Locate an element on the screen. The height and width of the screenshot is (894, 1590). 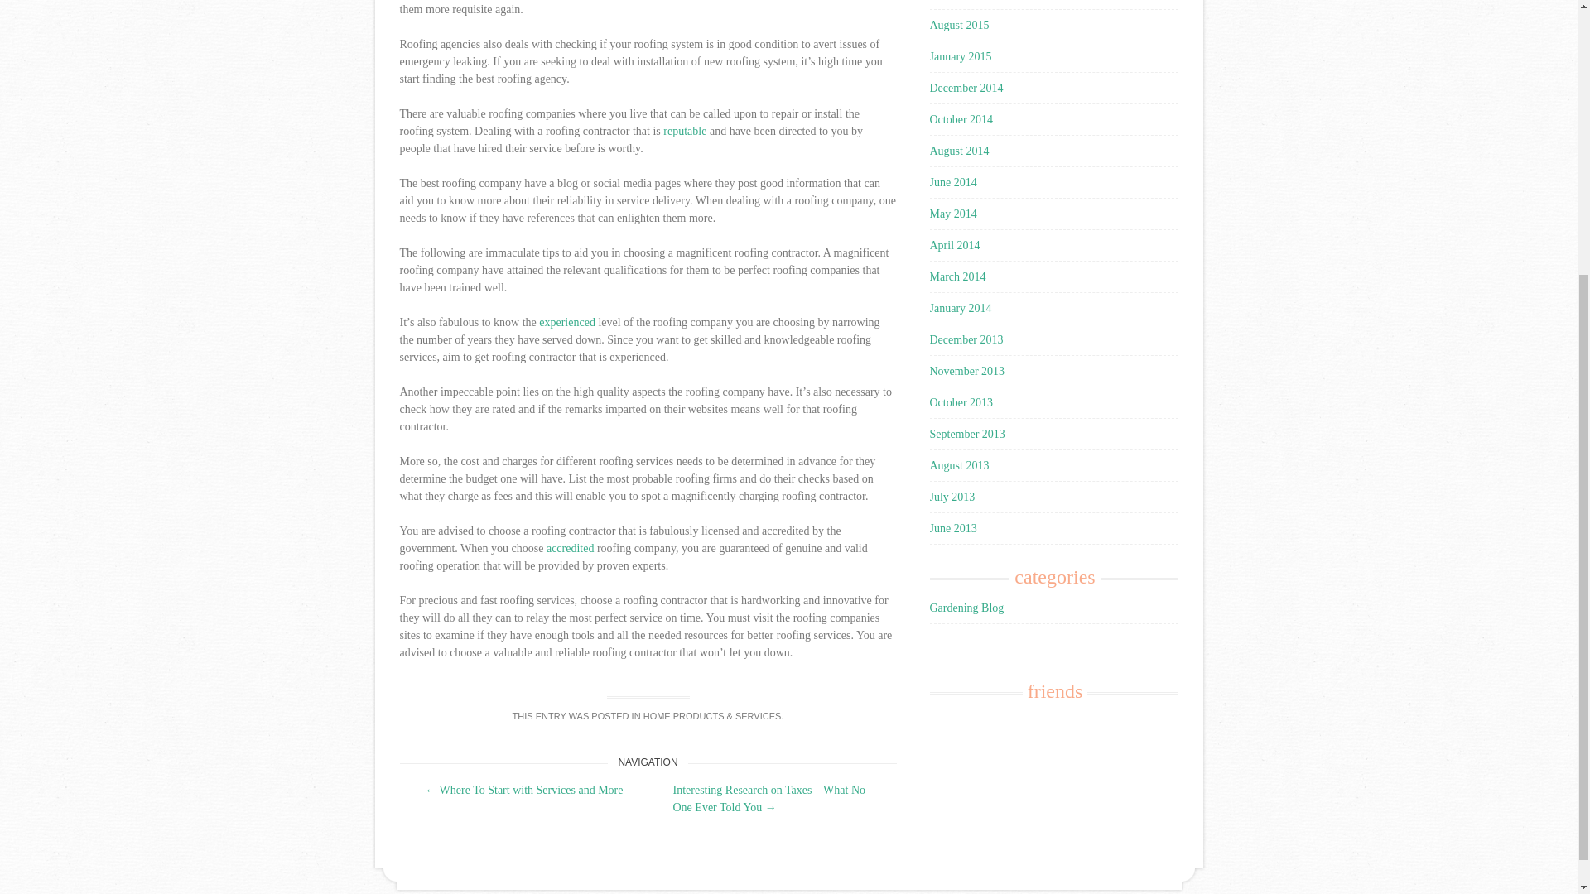
December 2014 is located at coordinates (966, 88).